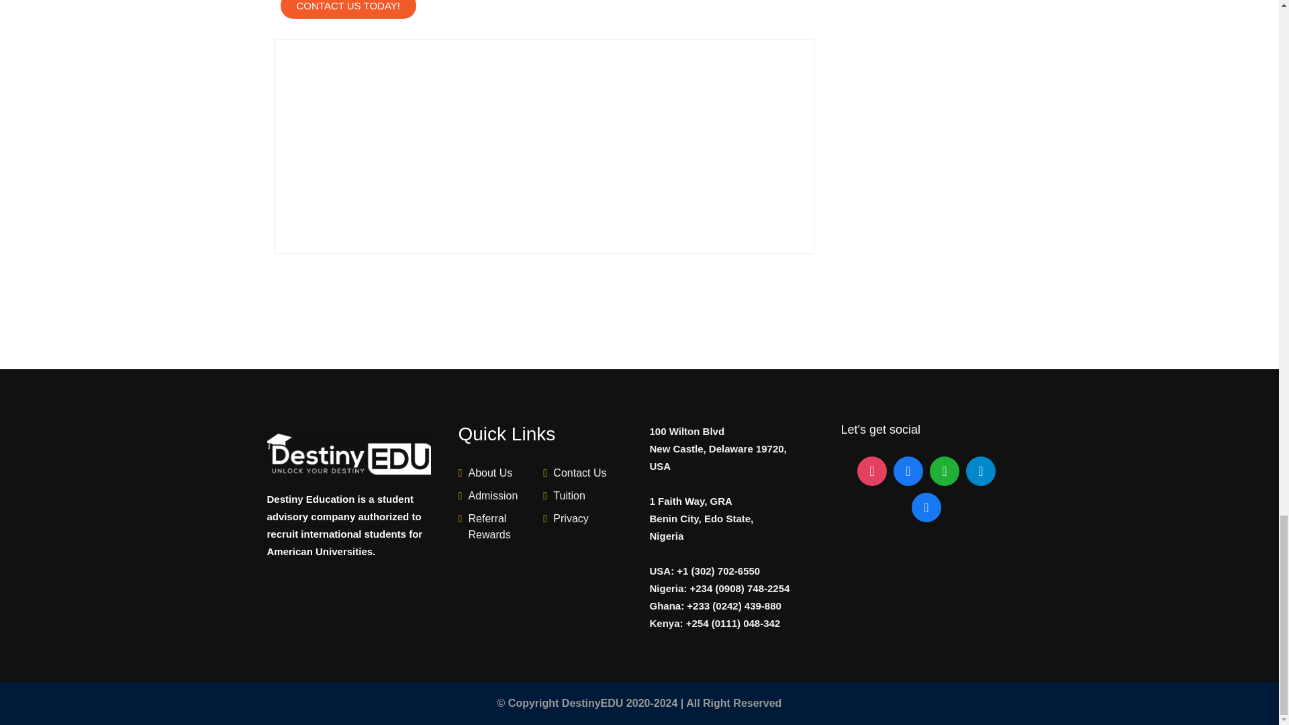 The width and height of the screenshot is (1289, 725). I want to click on Whatsapp, so click(945, 471).